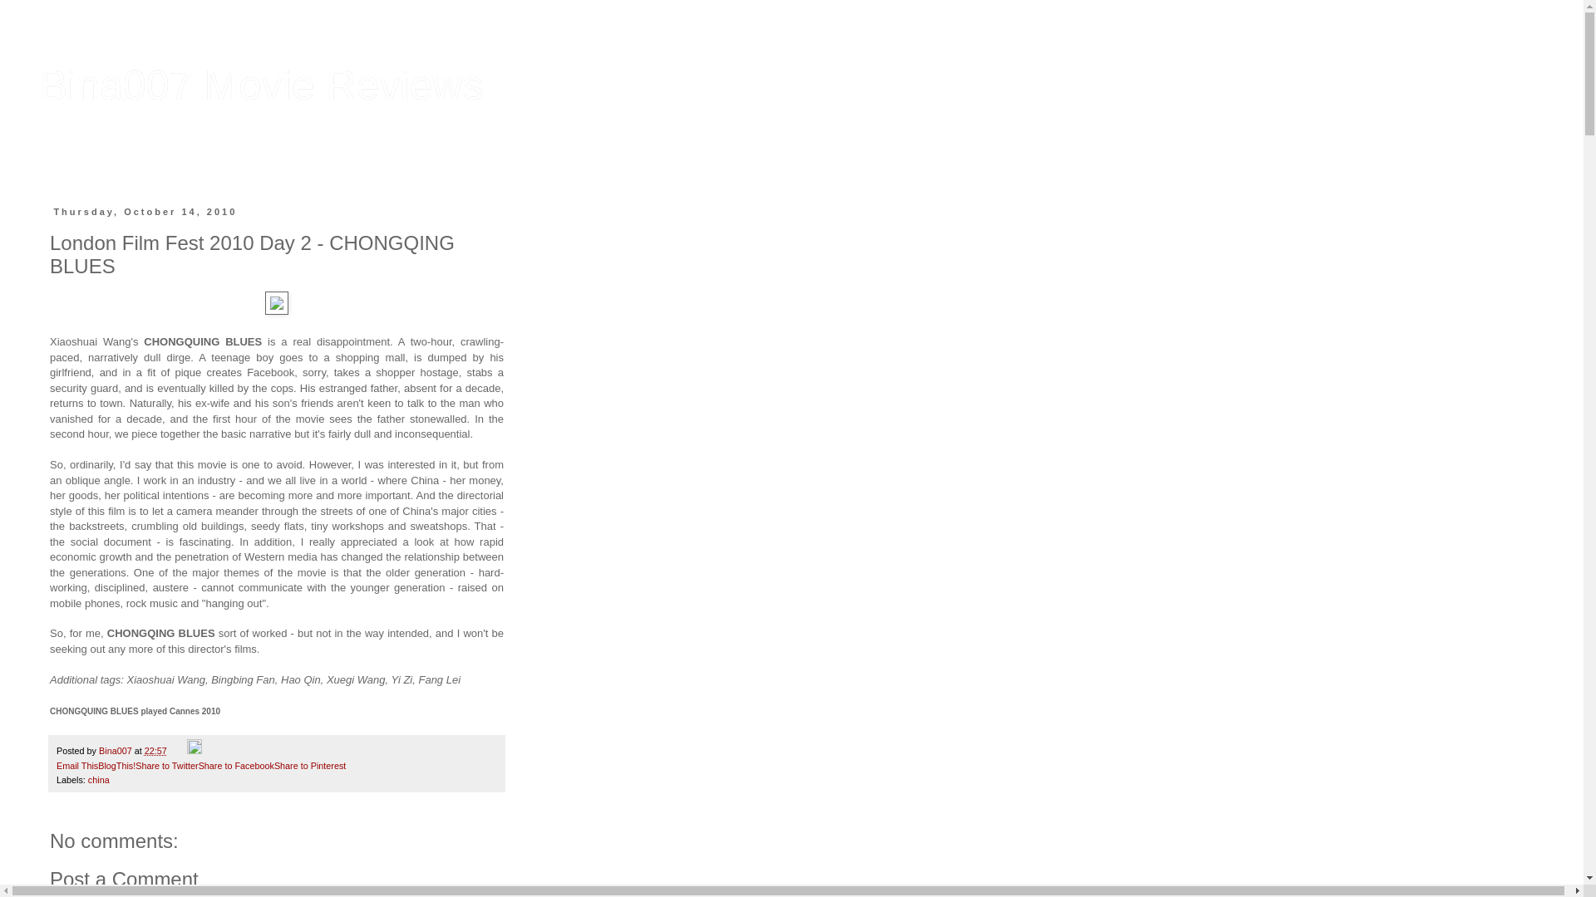 The image size is (1596, 897). Describe the element at coordinates (116, 751) in the screenshot. I see `author profile` at that location.